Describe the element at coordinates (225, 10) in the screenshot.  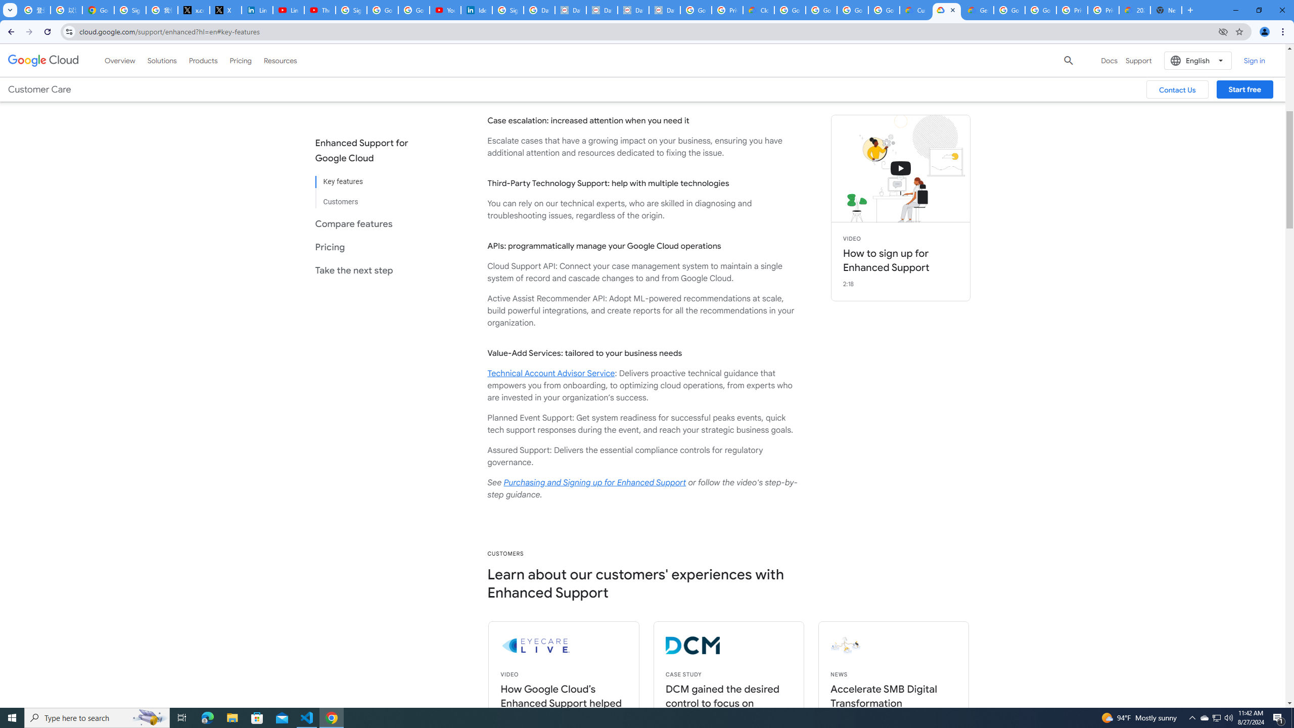
I see `X` at that location.